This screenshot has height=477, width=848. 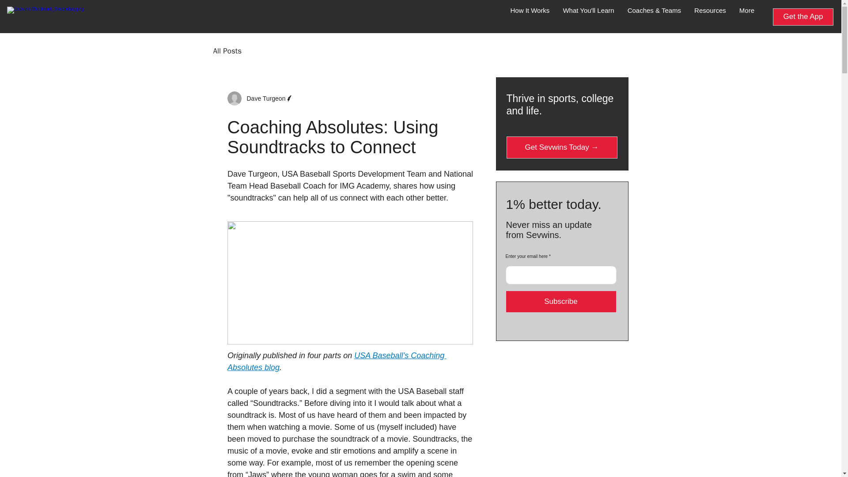 I want to click on Dave Turgeon, so click(x=260, y=98).